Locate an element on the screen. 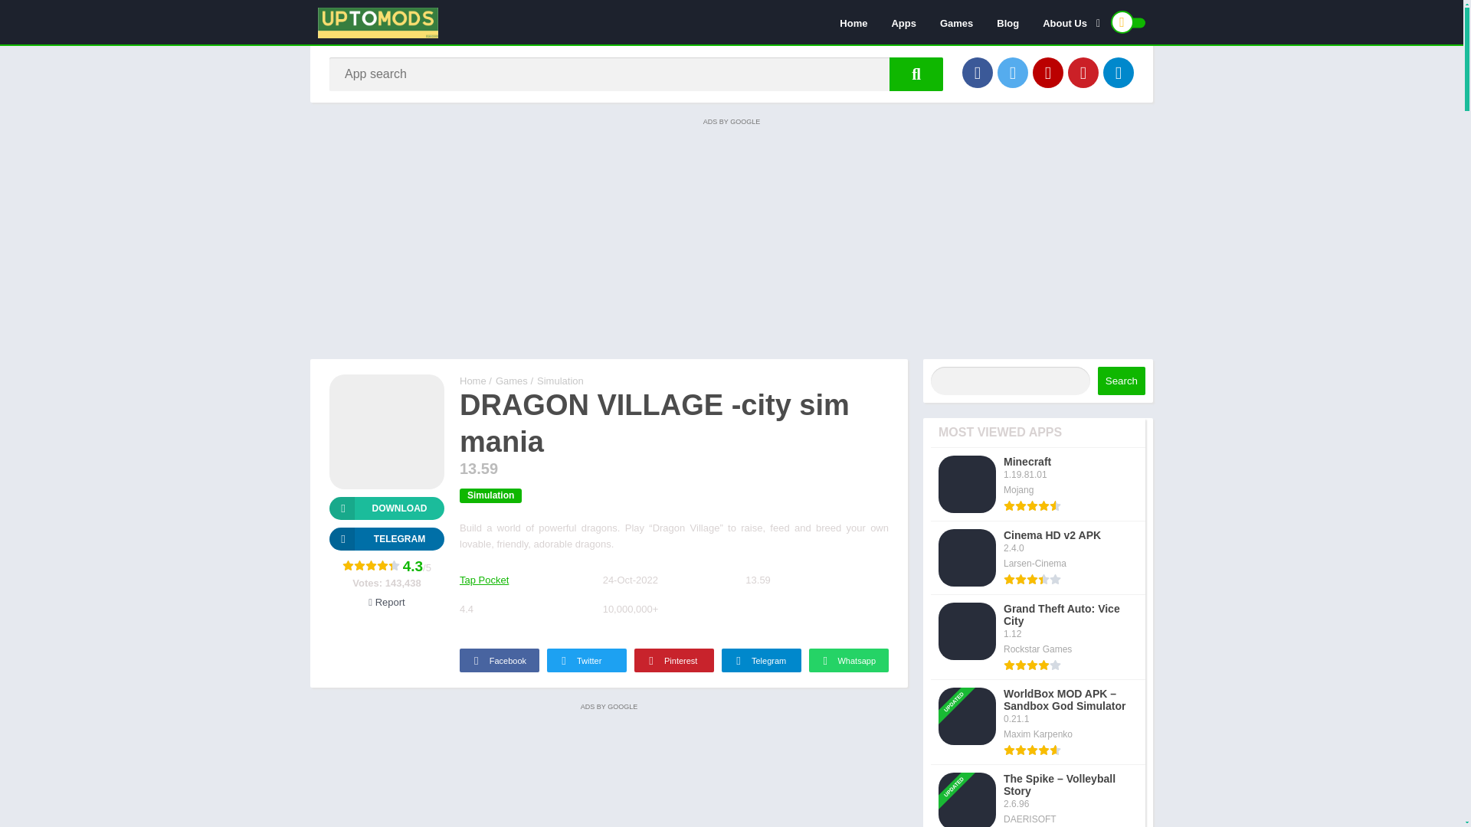  Whatsapp is located at coordinates (849, 660).